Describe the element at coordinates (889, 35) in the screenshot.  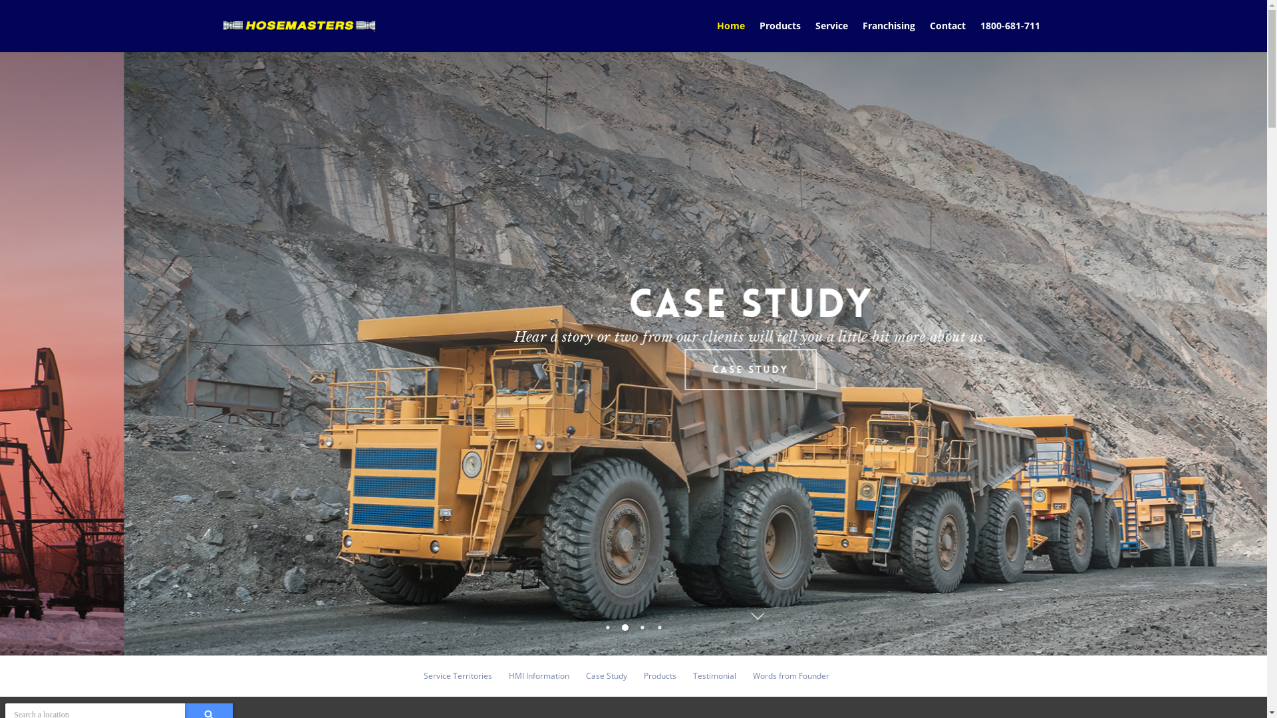
I see `Franchising` at that location.